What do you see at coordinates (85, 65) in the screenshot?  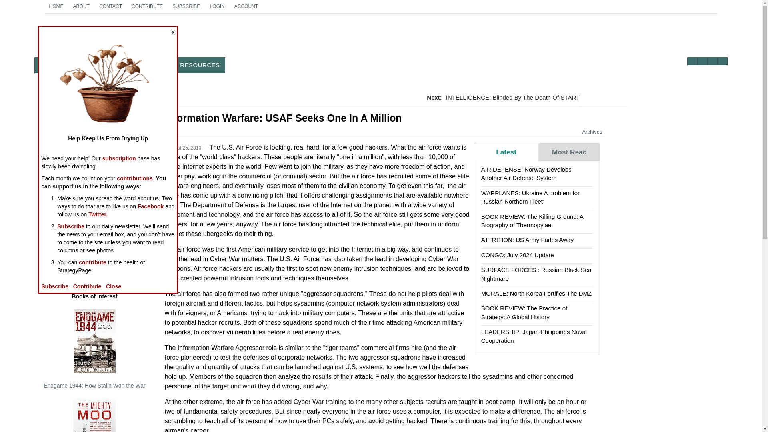 I see `FEATURES` at bounding box center [85, 65].